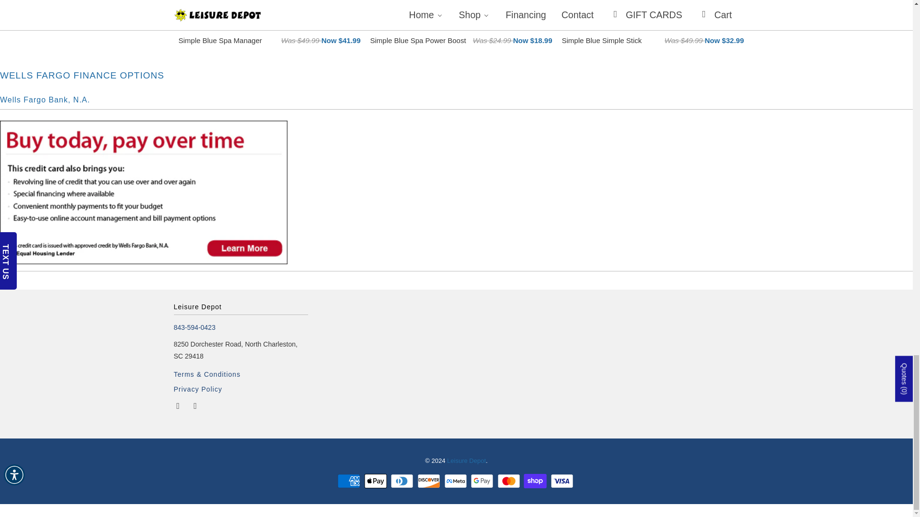 This screenshot has width=920, height=517. Describe the element at coordinates (456, 481) in the screenshot. I see `Meta Pay` at that location.